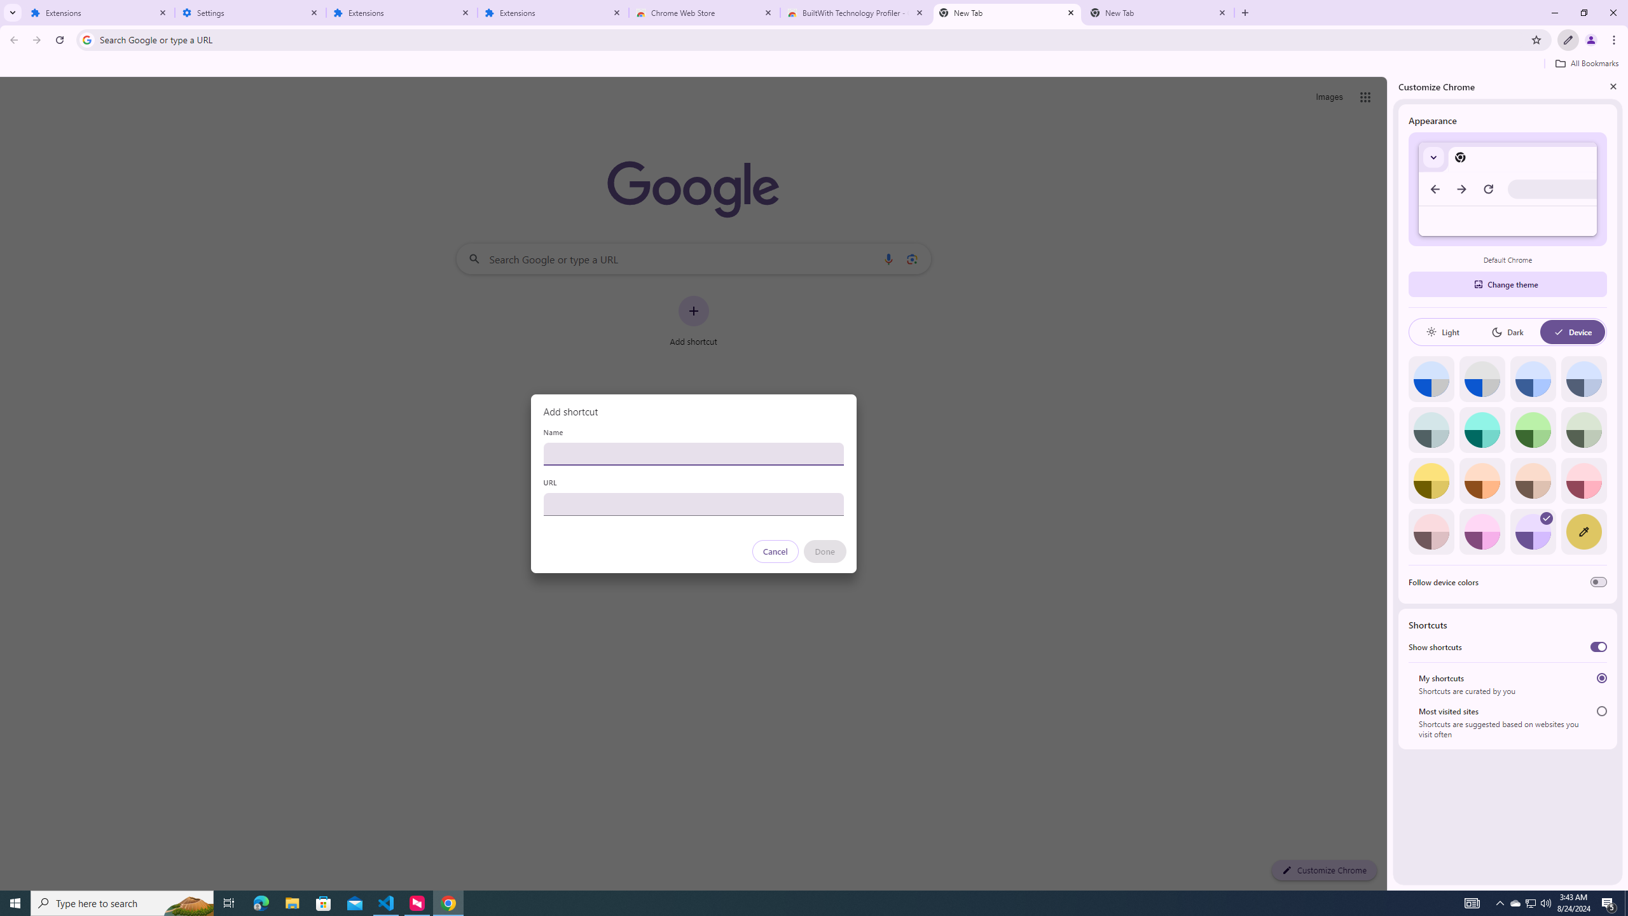 The image size is (1628, 916). What do you see at coordinates (1601, 711) in the screenshot?
I see `Most visited sites` at bounding box center [1601, 711].